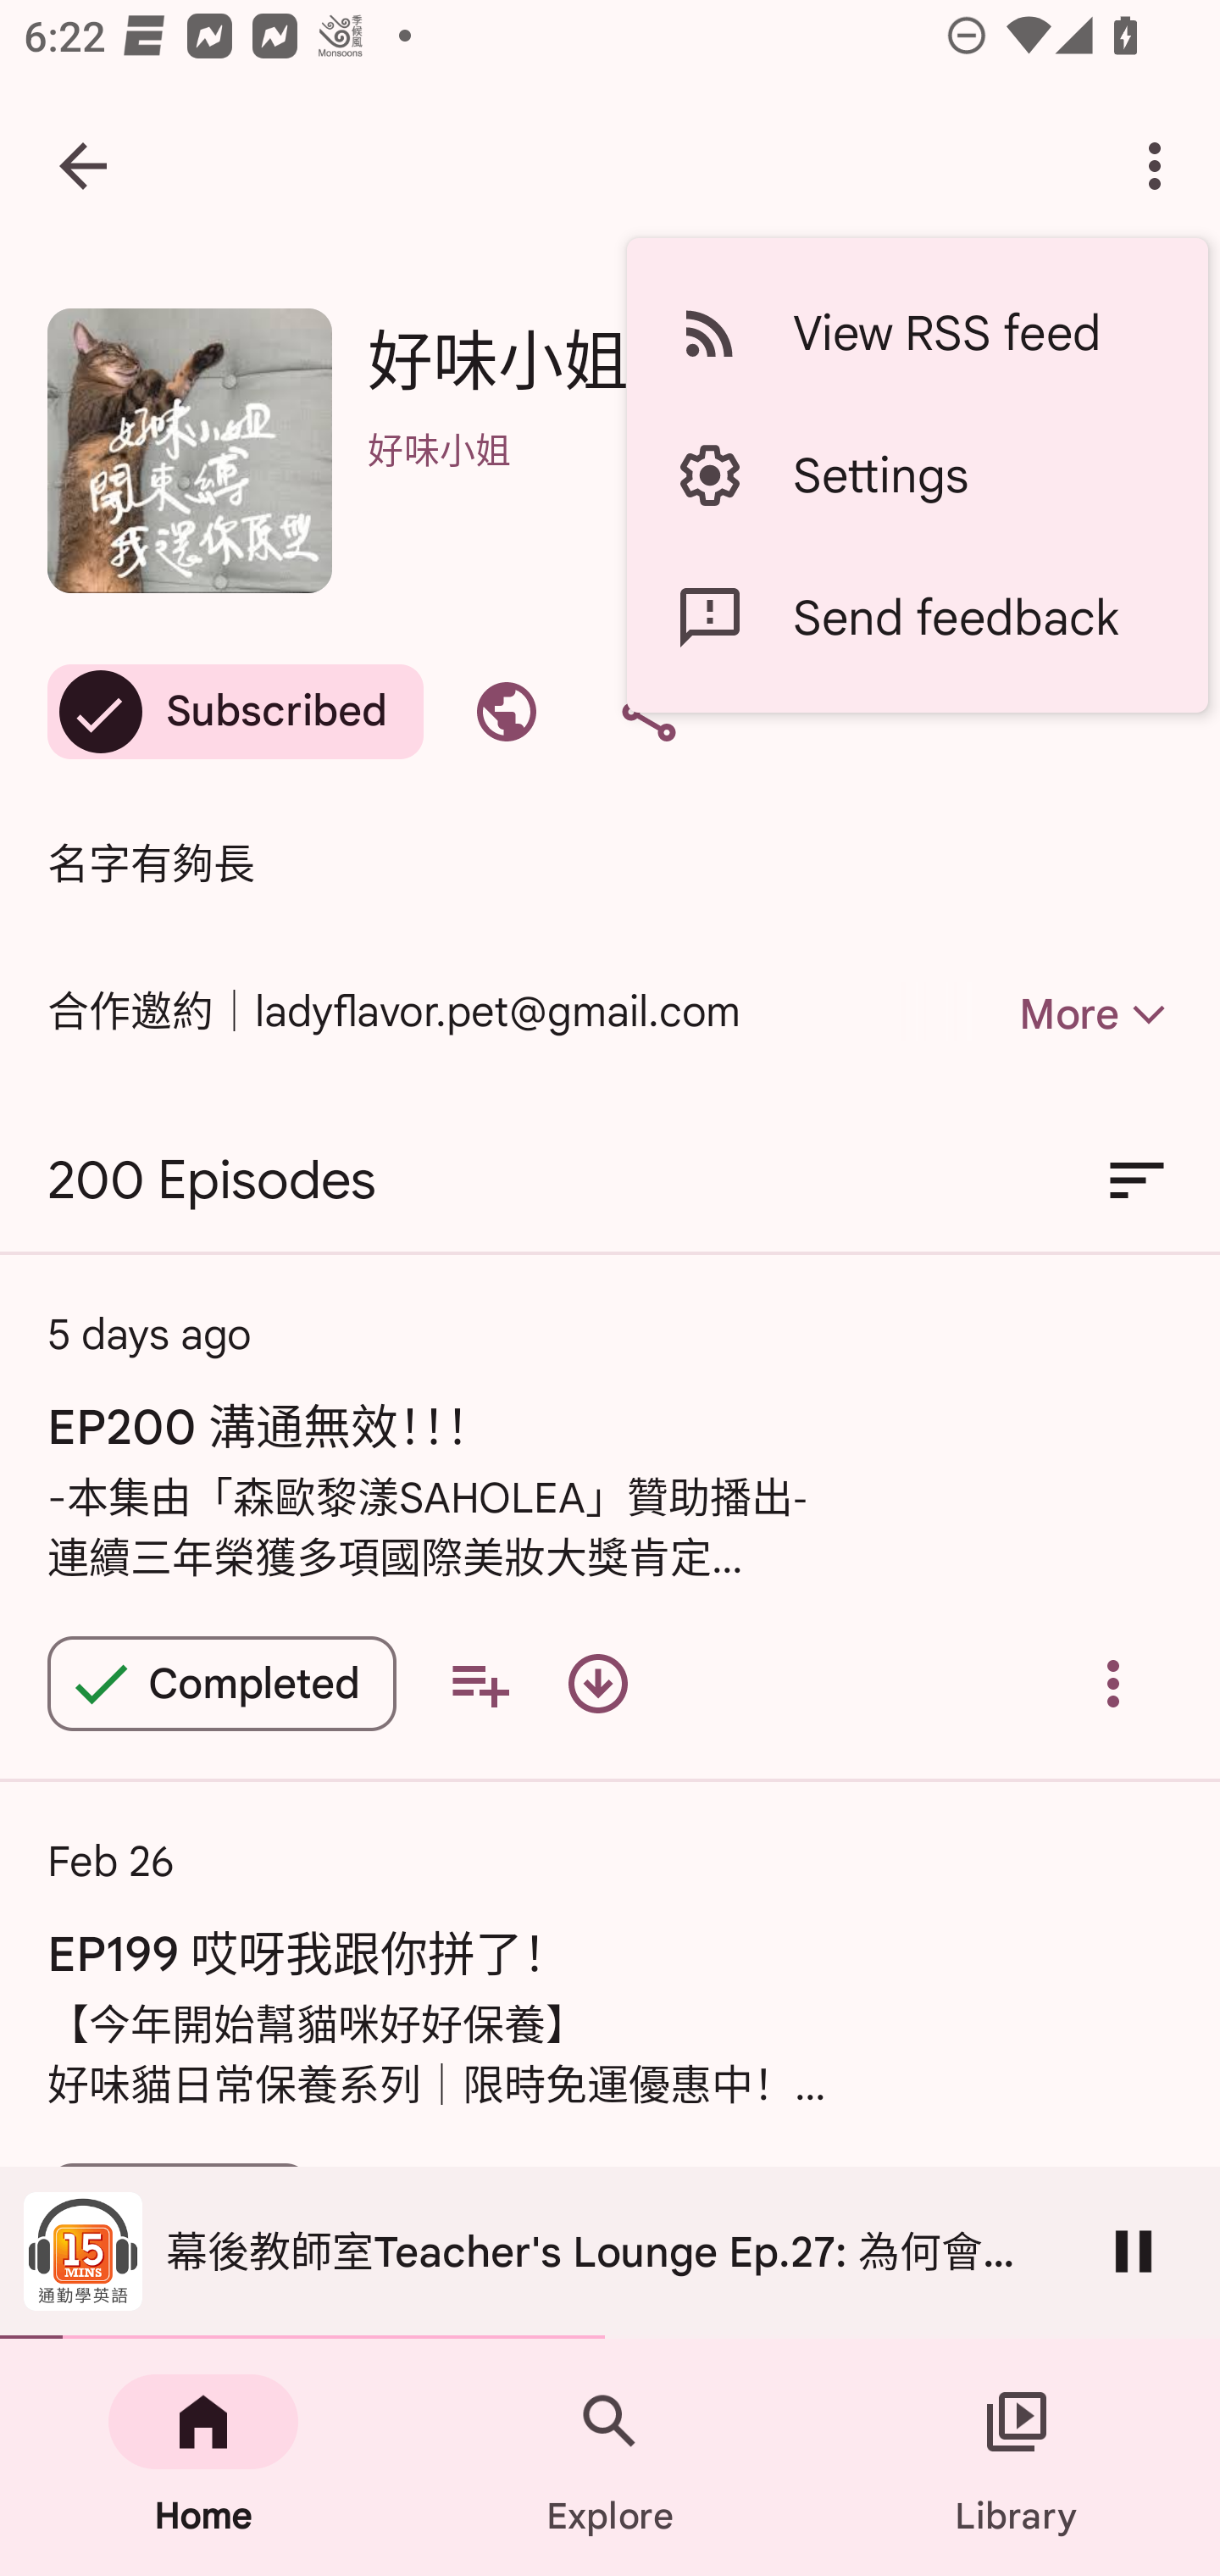 The width and height of the screenshot is (1220, 2576). Describe the element at coordinates (917, 334) in the screenshot. I see `View RSS feed` at that location.